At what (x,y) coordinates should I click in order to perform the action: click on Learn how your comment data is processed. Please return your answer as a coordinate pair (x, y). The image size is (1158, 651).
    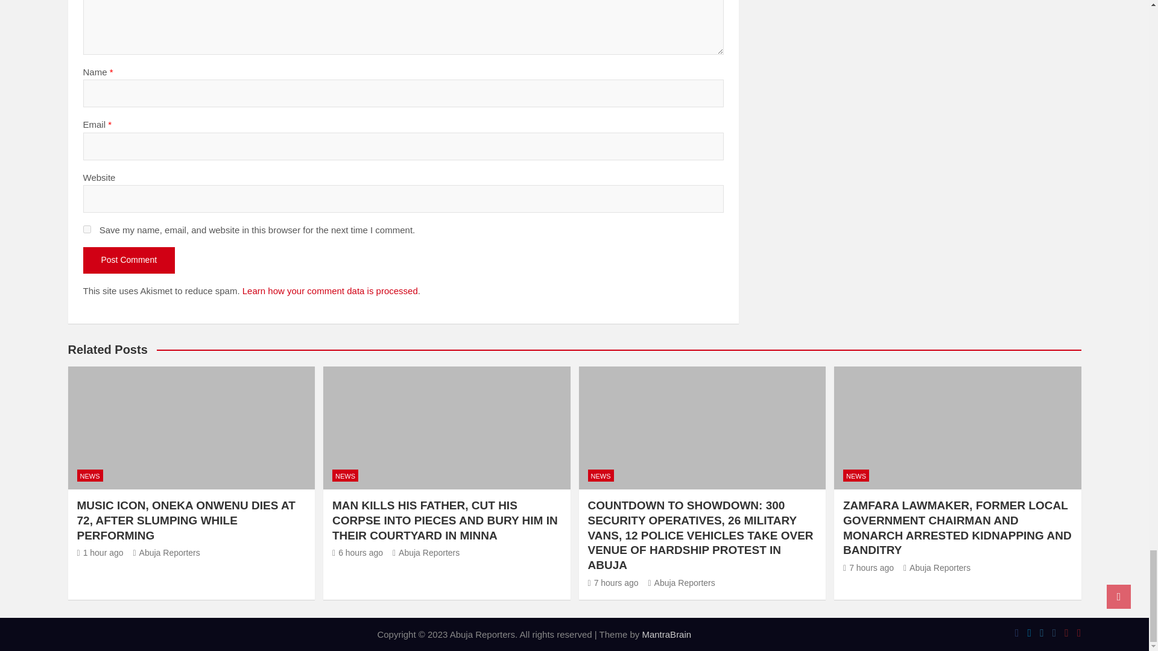
    Looking at the image, I should click on (330, 291).